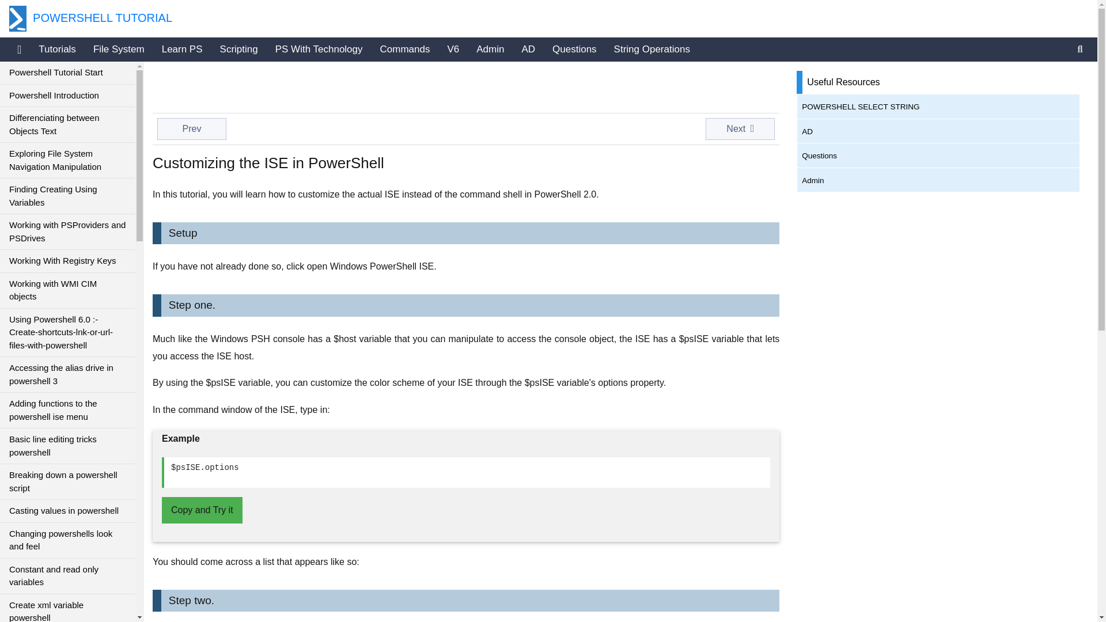  What do you see at coordinates (182, 49) in the screenshot?
I see `Learn PS` at bounding box center [182, 49].